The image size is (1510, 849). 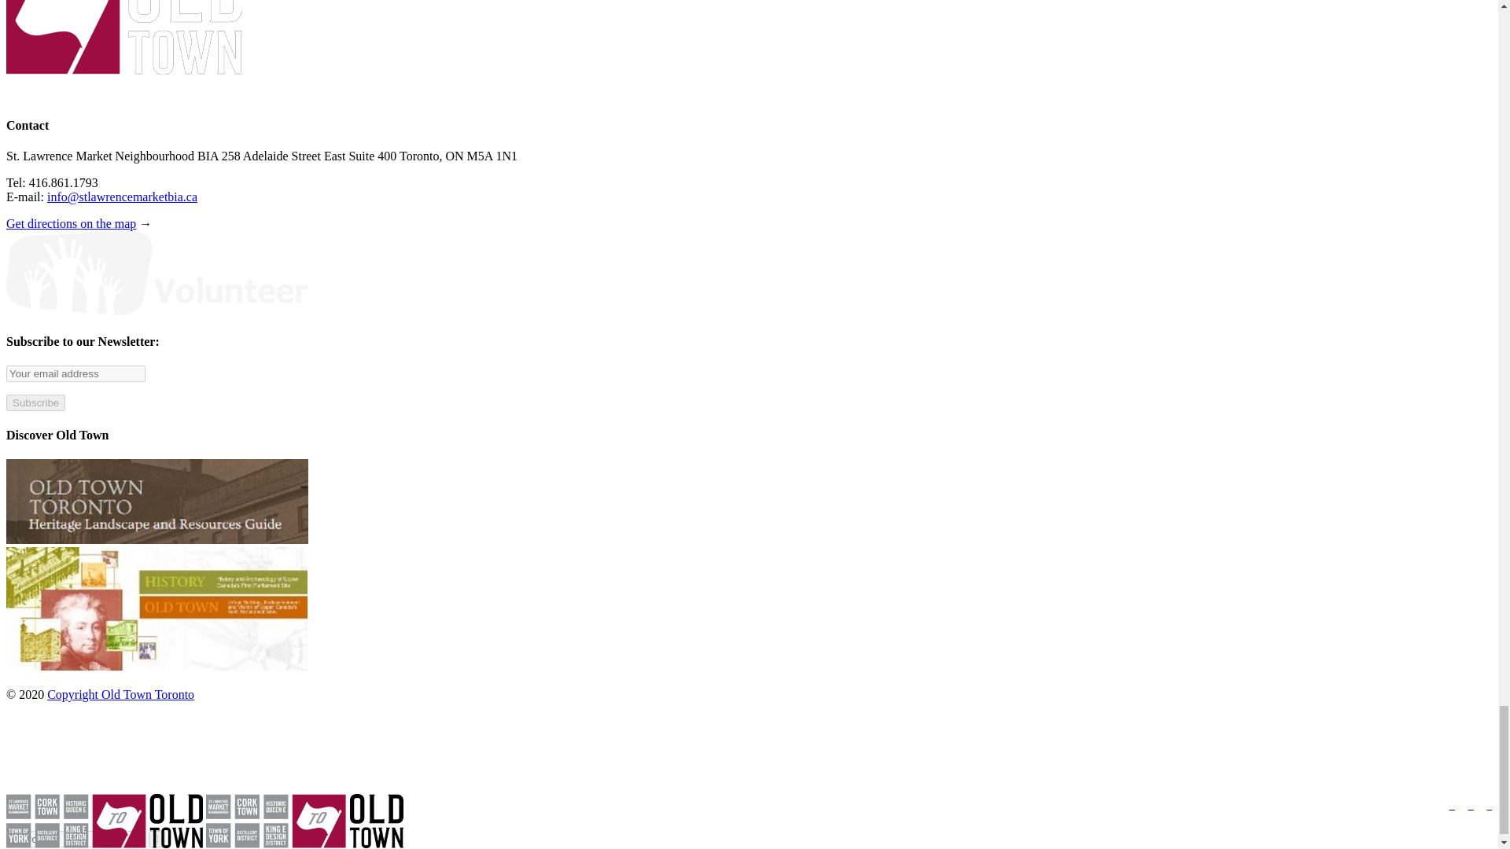 I want to click on Subscribe, so click(x=35, y=402).